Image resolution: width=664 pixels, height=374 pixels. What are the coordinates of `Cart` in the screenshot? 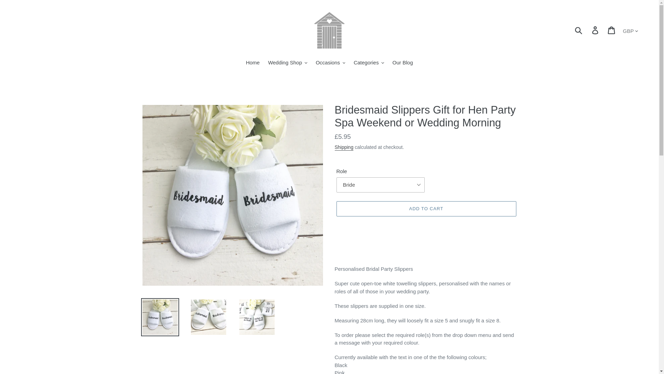 It's located at (612, 30).